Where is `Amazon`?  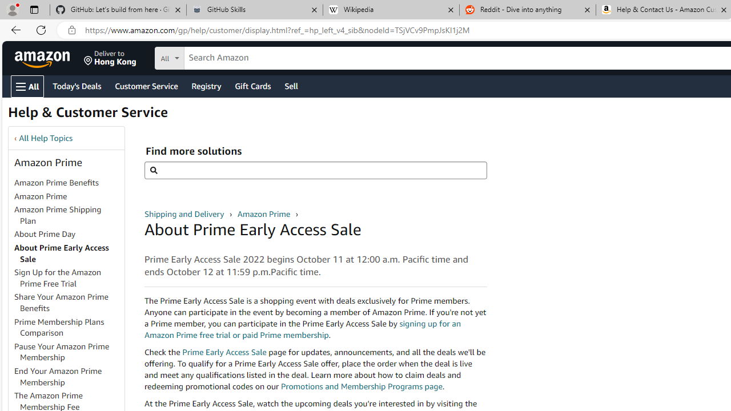 Amazon is located at coordinates (43, 58).